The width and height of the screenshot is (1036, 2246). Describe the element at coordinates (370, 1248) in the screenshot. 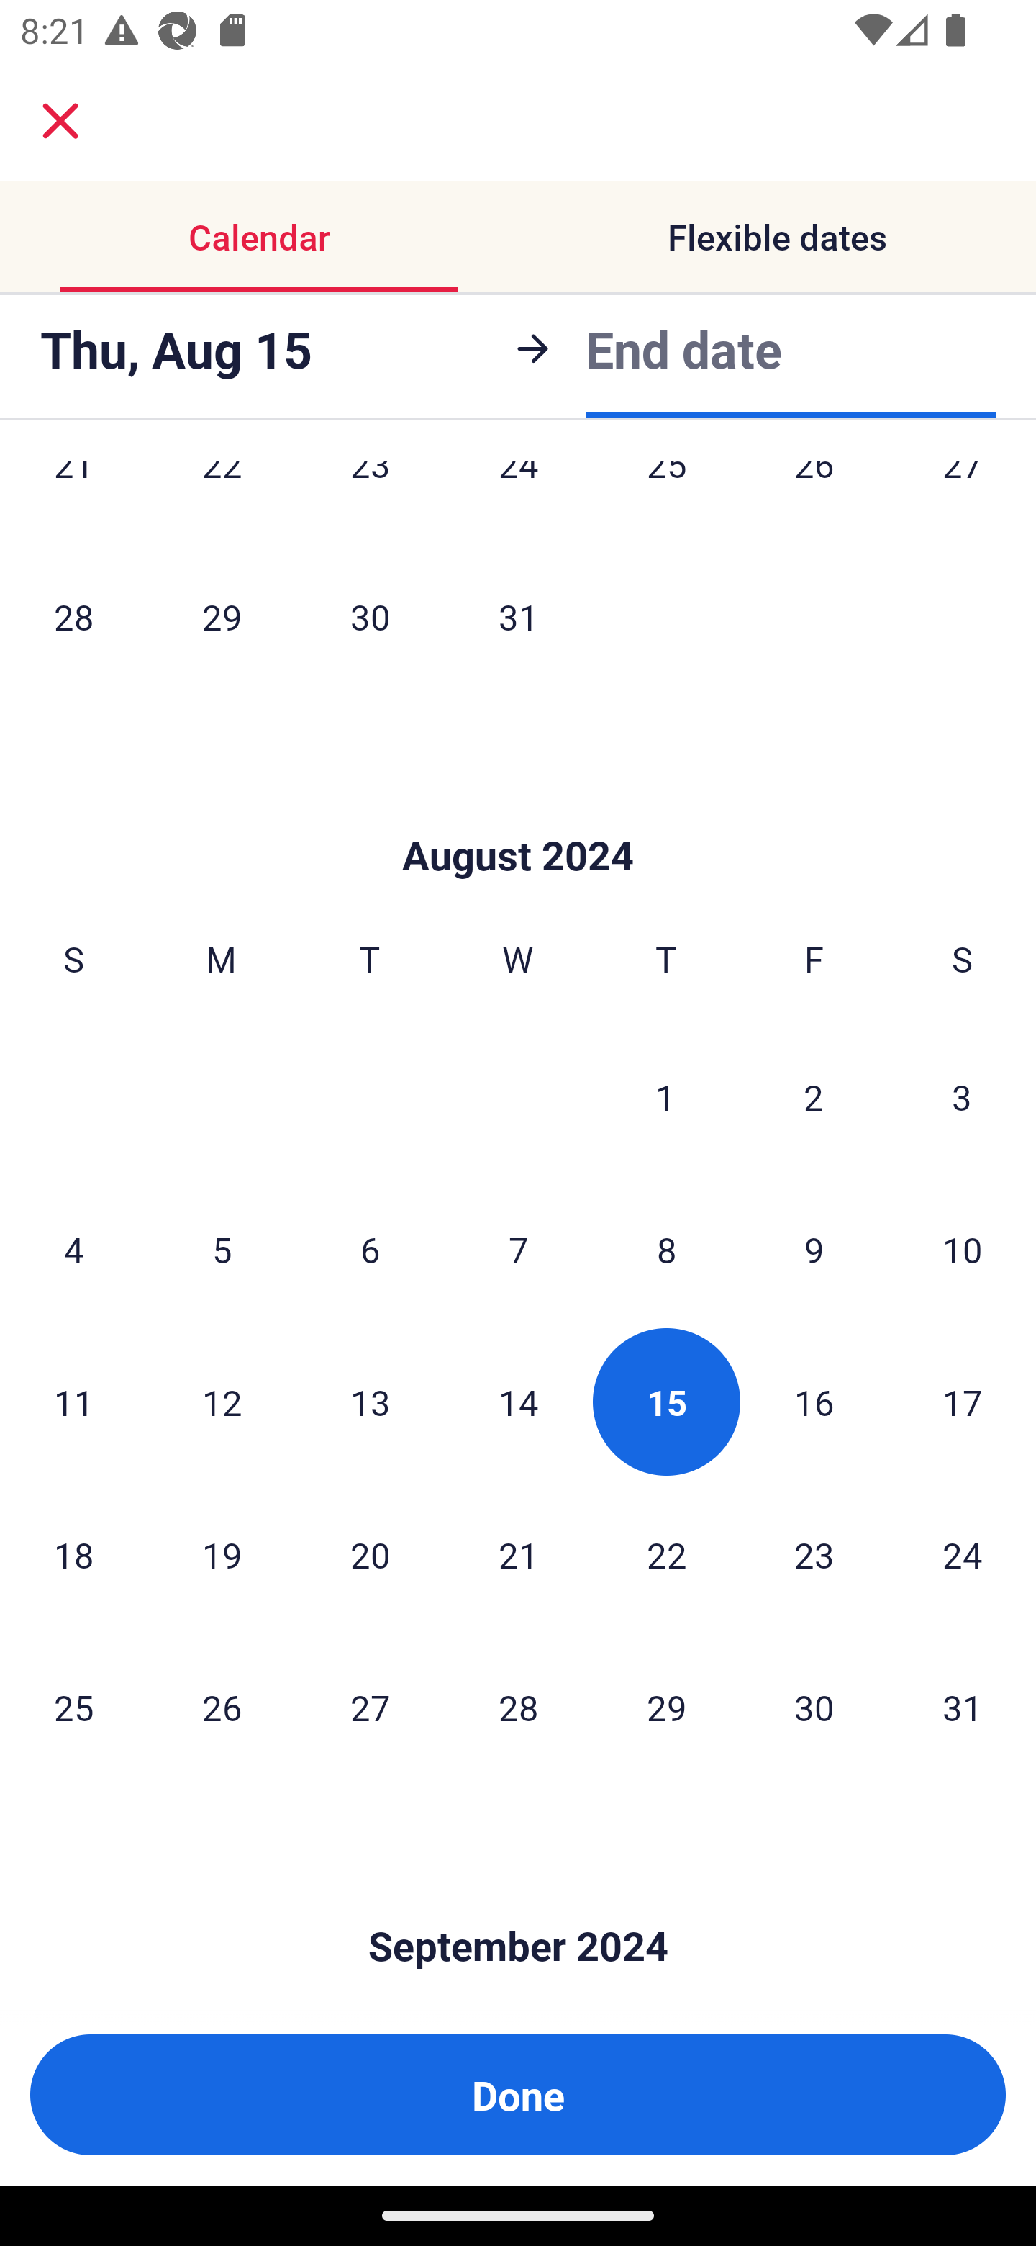

I see `6 Tuesday, August 6, 2024` at that location.